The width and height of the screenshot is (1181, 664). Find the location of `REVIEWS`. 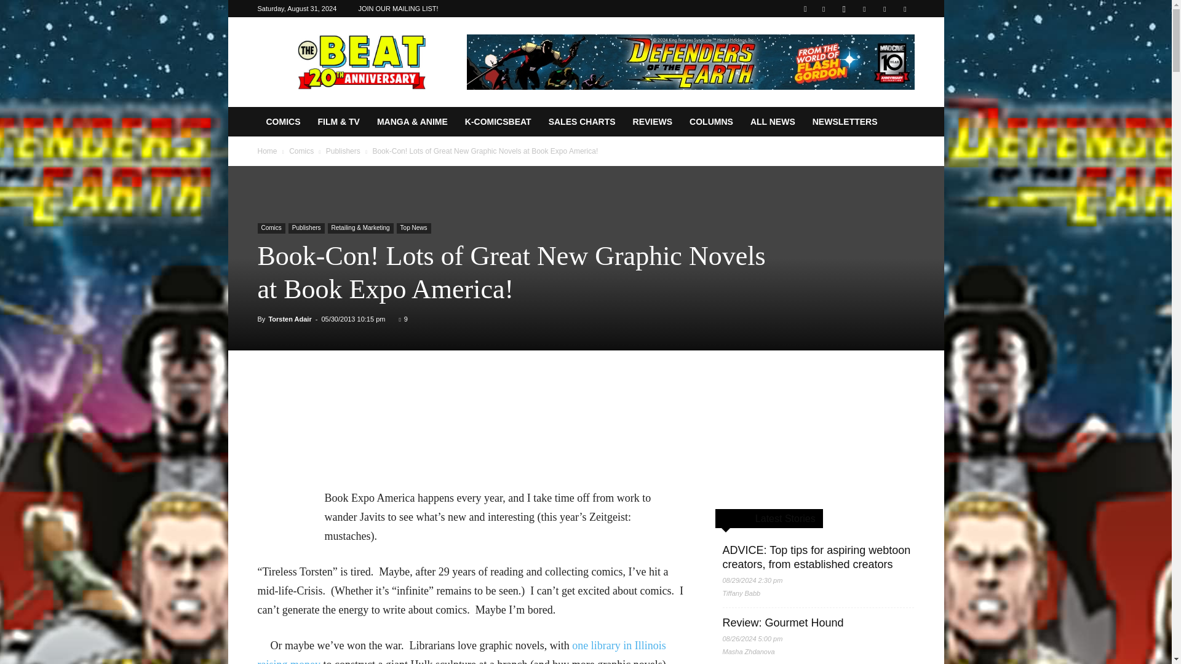

REVIEWS is located at coordinates (653, 122).